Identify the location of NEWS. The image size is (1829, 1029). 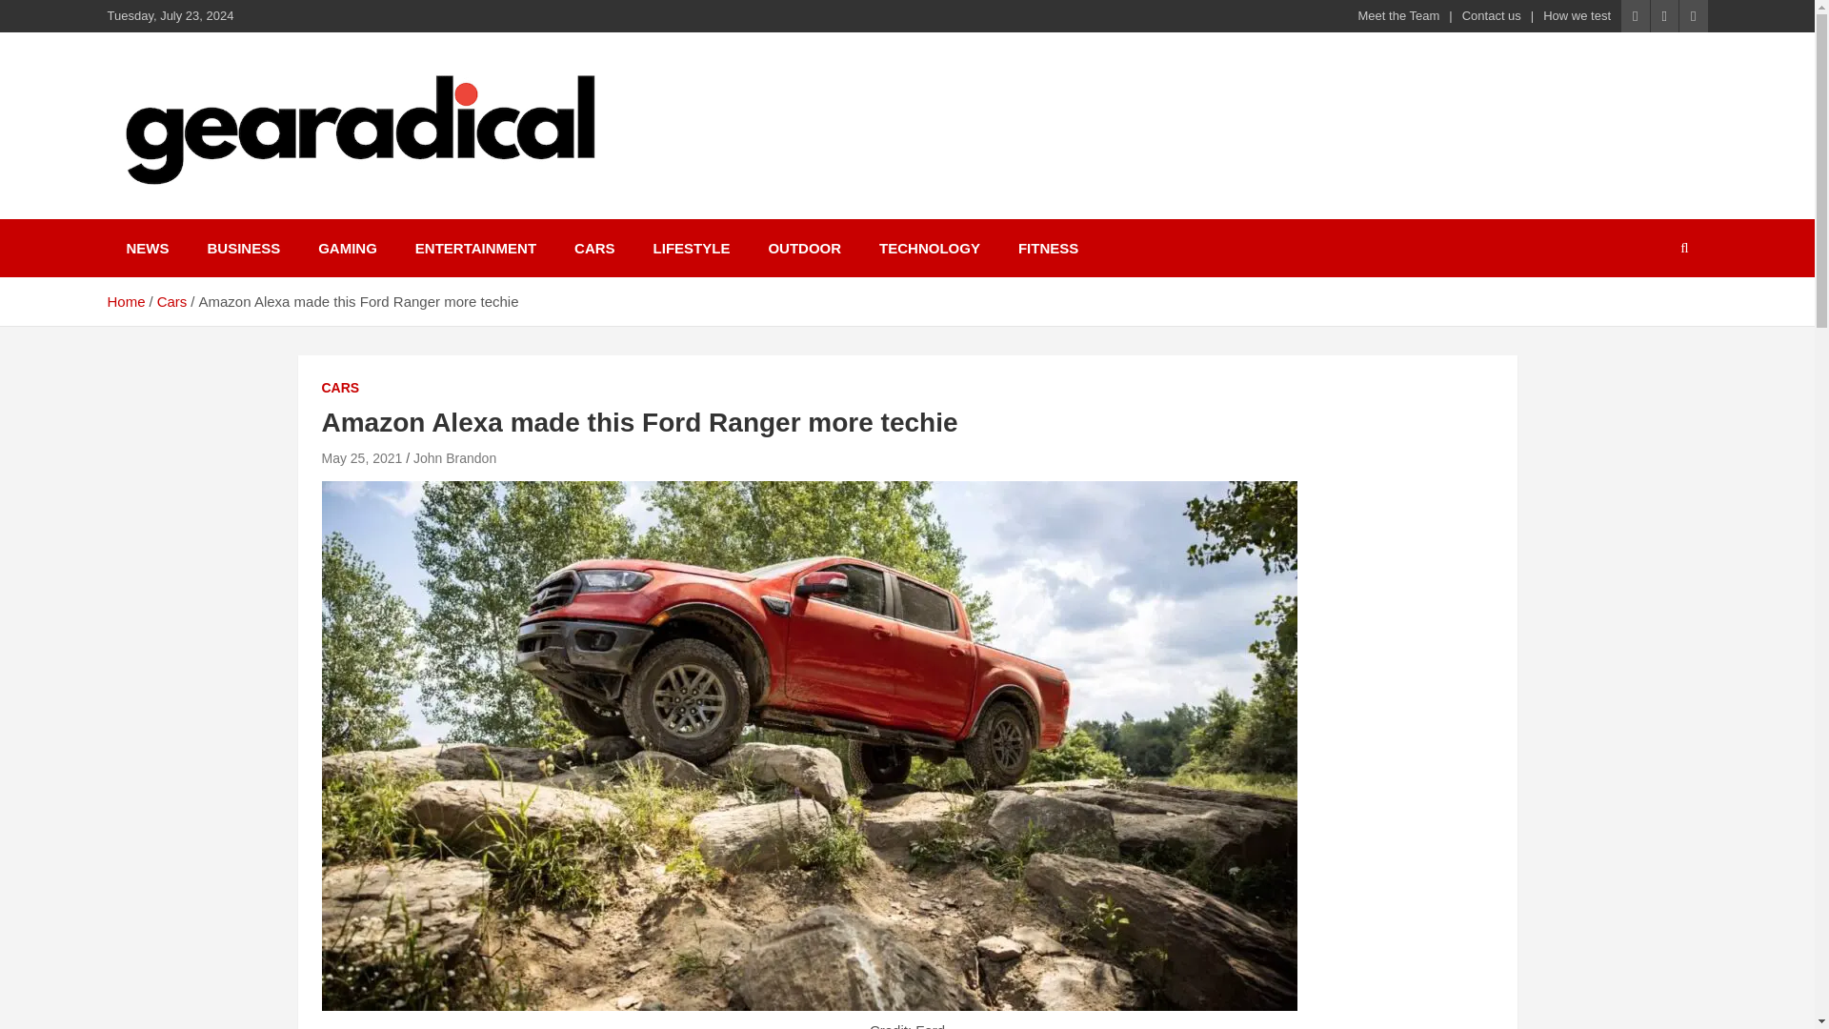
(147, 248).